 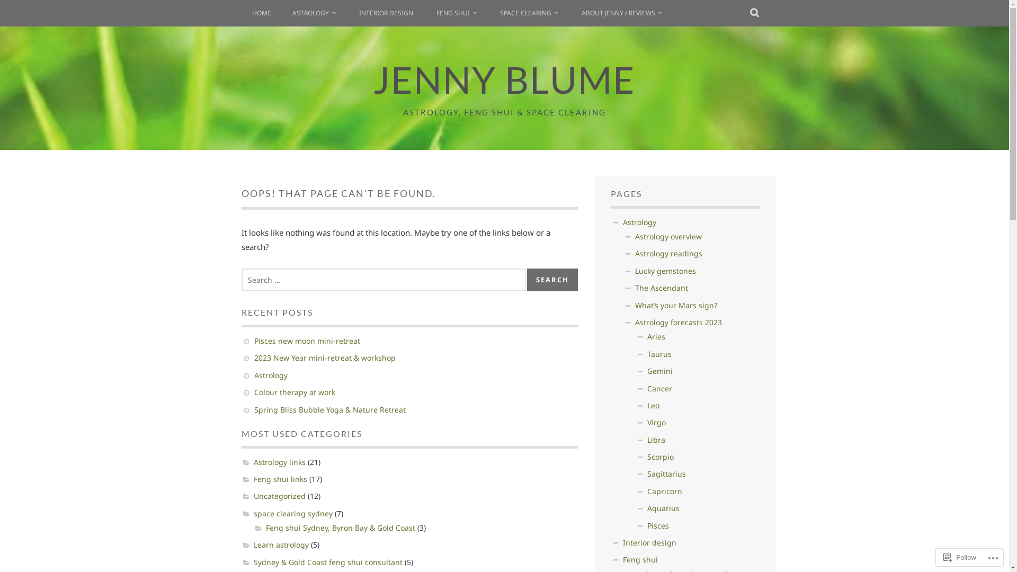 What do you see at coordinates (662, 288) in the screenshot?
I see `The Ascendant` at bounding box center [662, 288].